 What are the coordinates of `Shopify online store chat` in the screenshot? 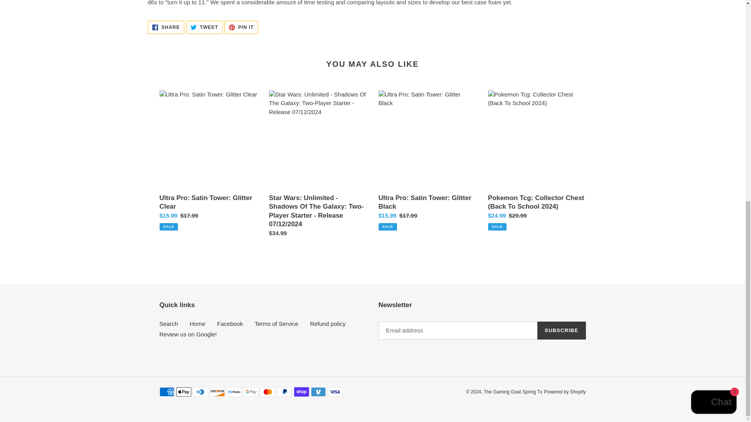 It's located at (301, 392).